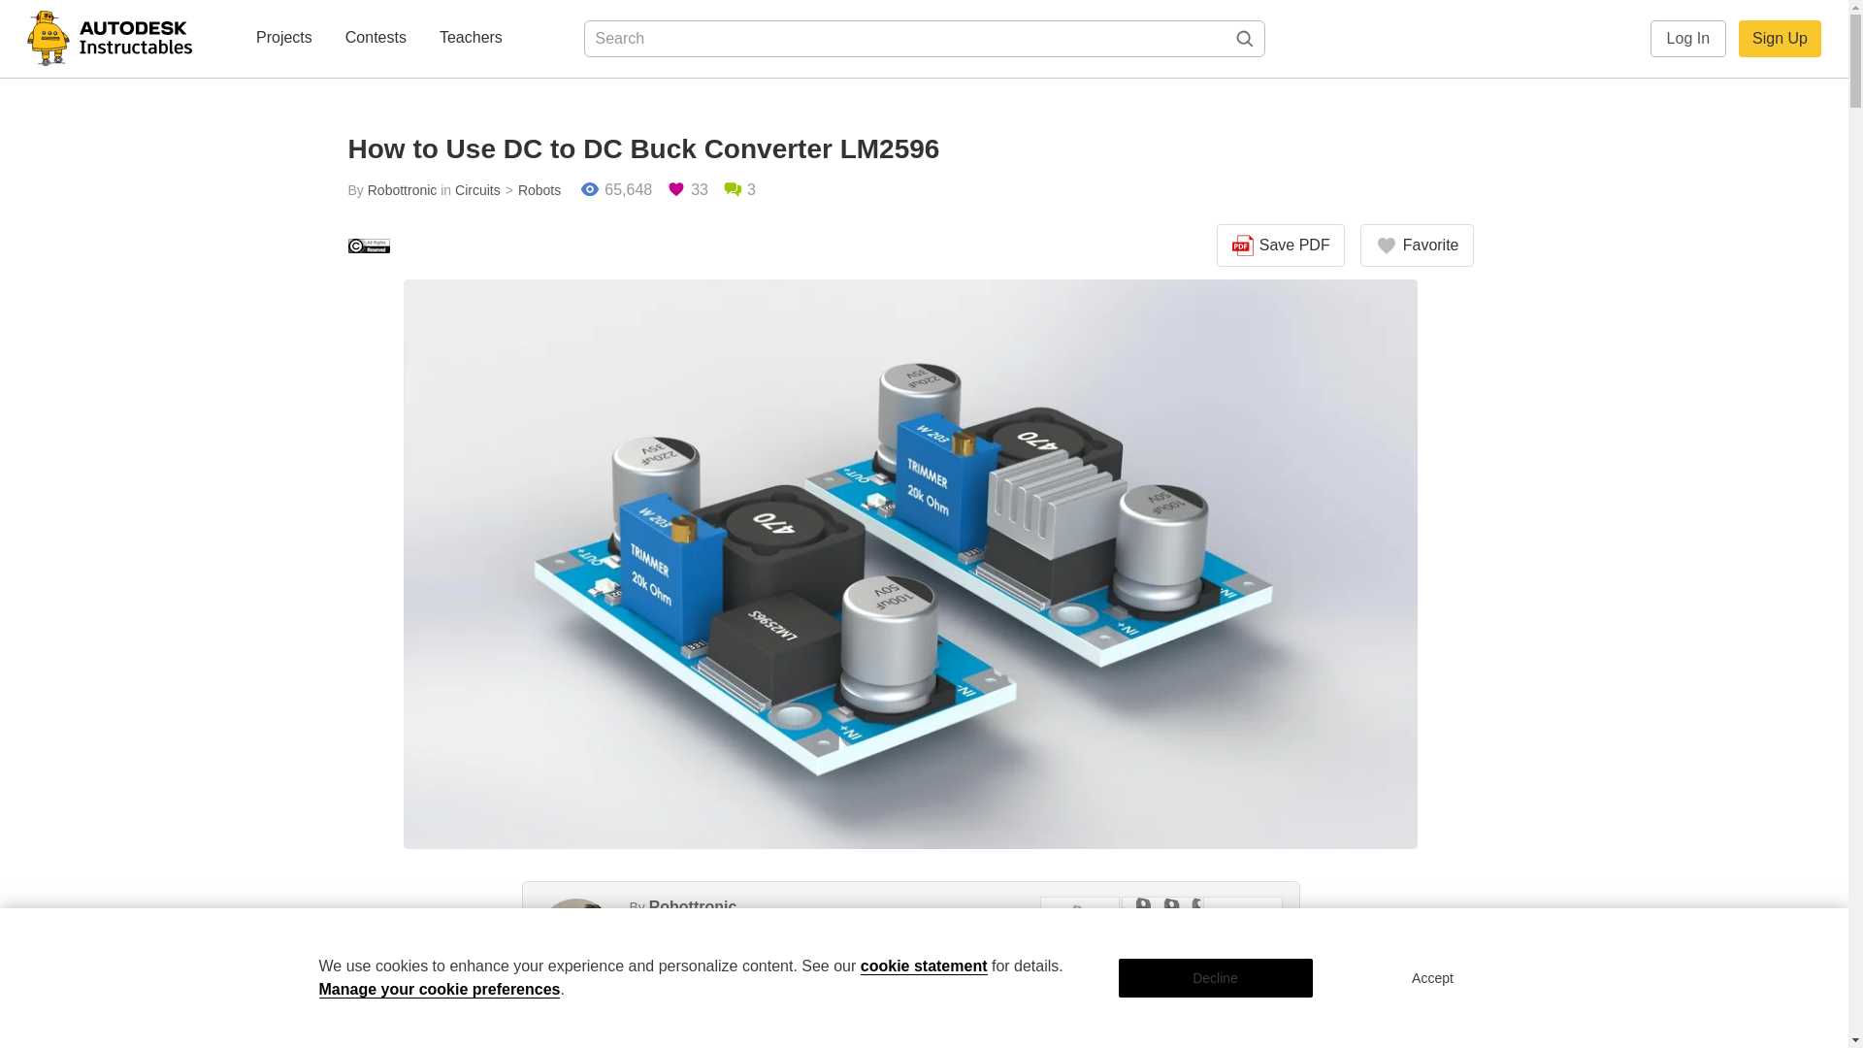  I want to click on Save PDF, so click(1281, 246).